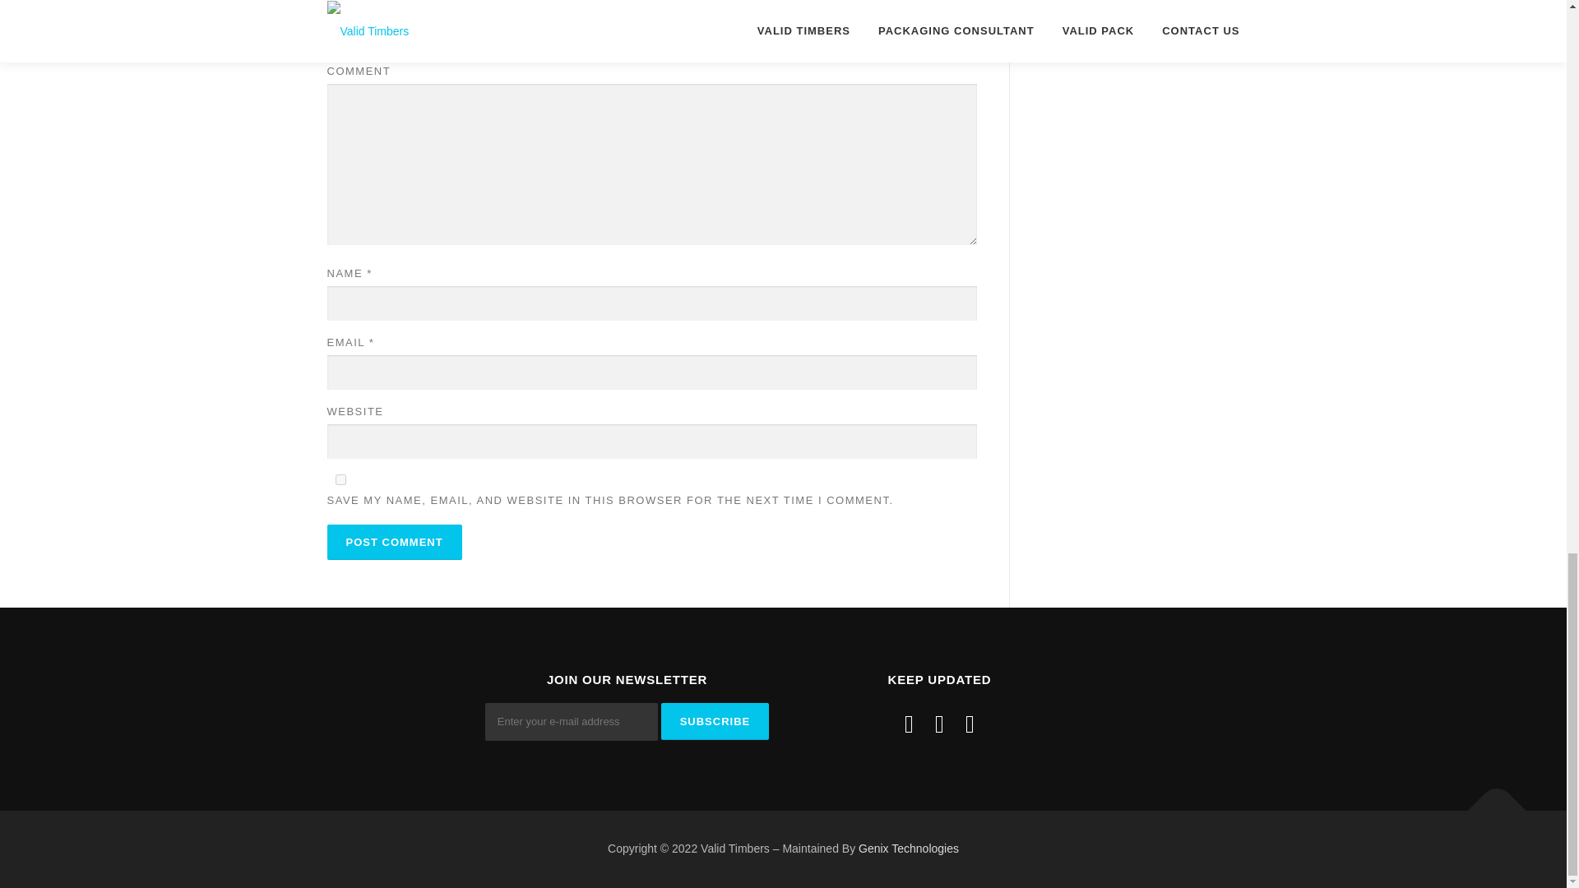 Image resolution: width=1579 pixels, height=888 pixels. I want to click on Post Comment, so click(395, 543).